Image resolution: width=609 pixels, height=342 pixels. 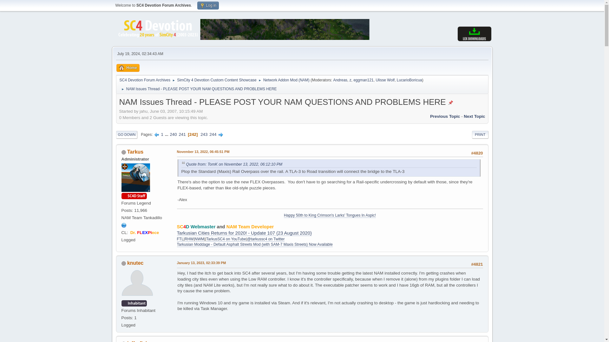 What do you see at coordinates (409, 80) in the screenshot?
I see `Board Moderator` at bounding box center [409, 80].